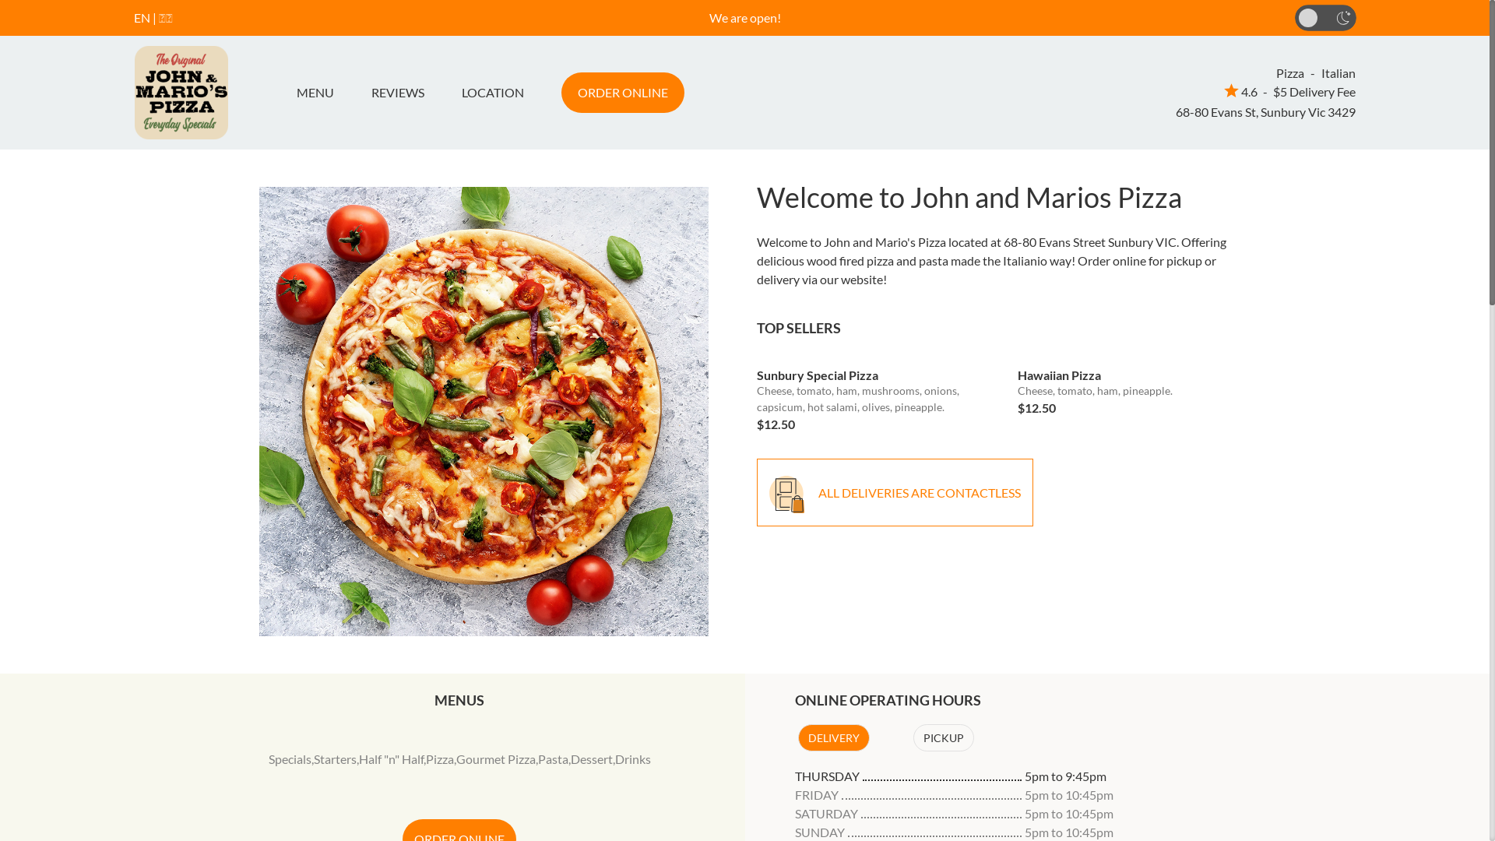 This screenshot has width=1495, height=841. What do you see at coordinates (833, 738) in the screenshot?
I see `DELIVERY` at bounding box center [833, 738].